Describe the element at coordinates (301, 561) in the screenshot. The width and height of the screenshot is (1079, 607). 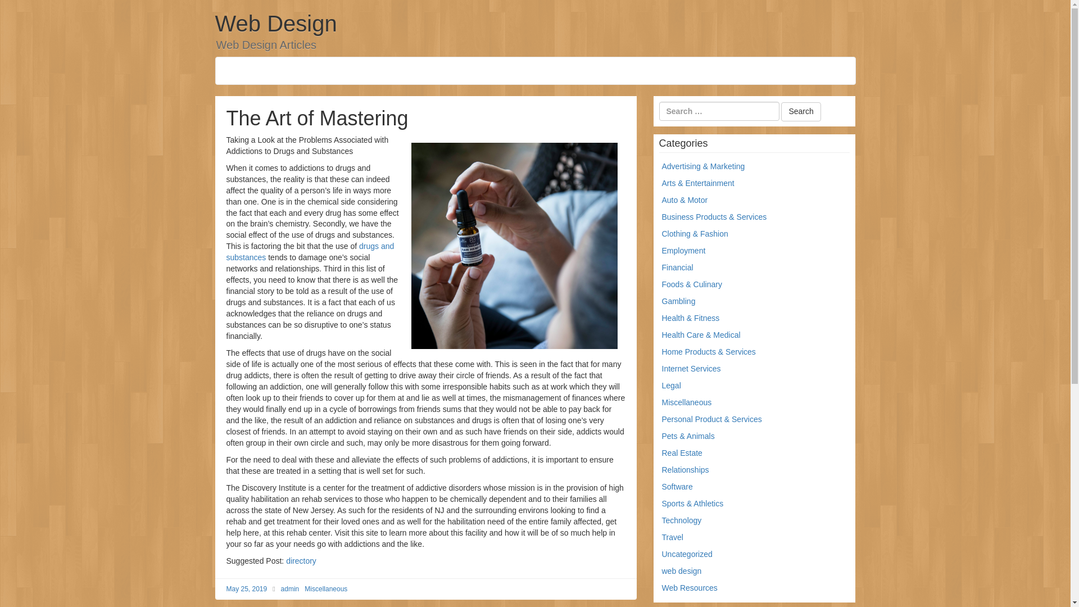
I see `directory` at that location.